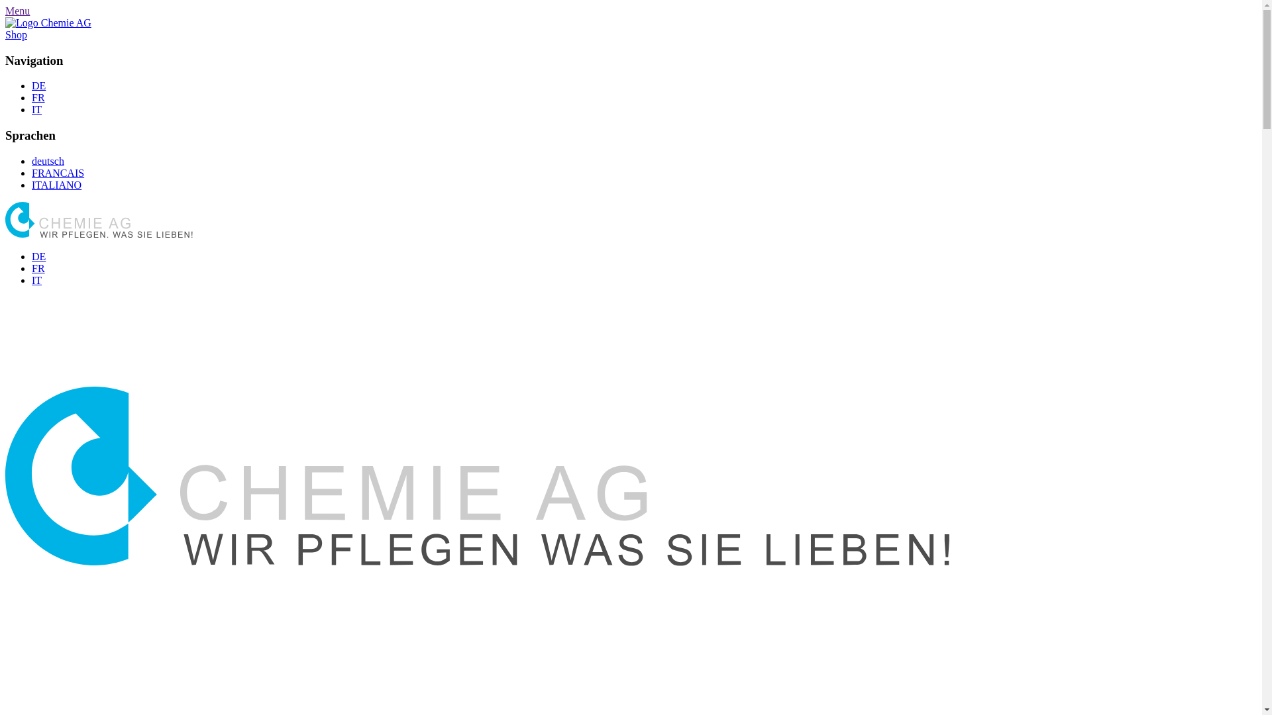 The height and width of the screenshot is (715, 1272). What do you see at coordinates (38, 86) in the screenshot?
I see `DE` at bounding box center [38, 86].